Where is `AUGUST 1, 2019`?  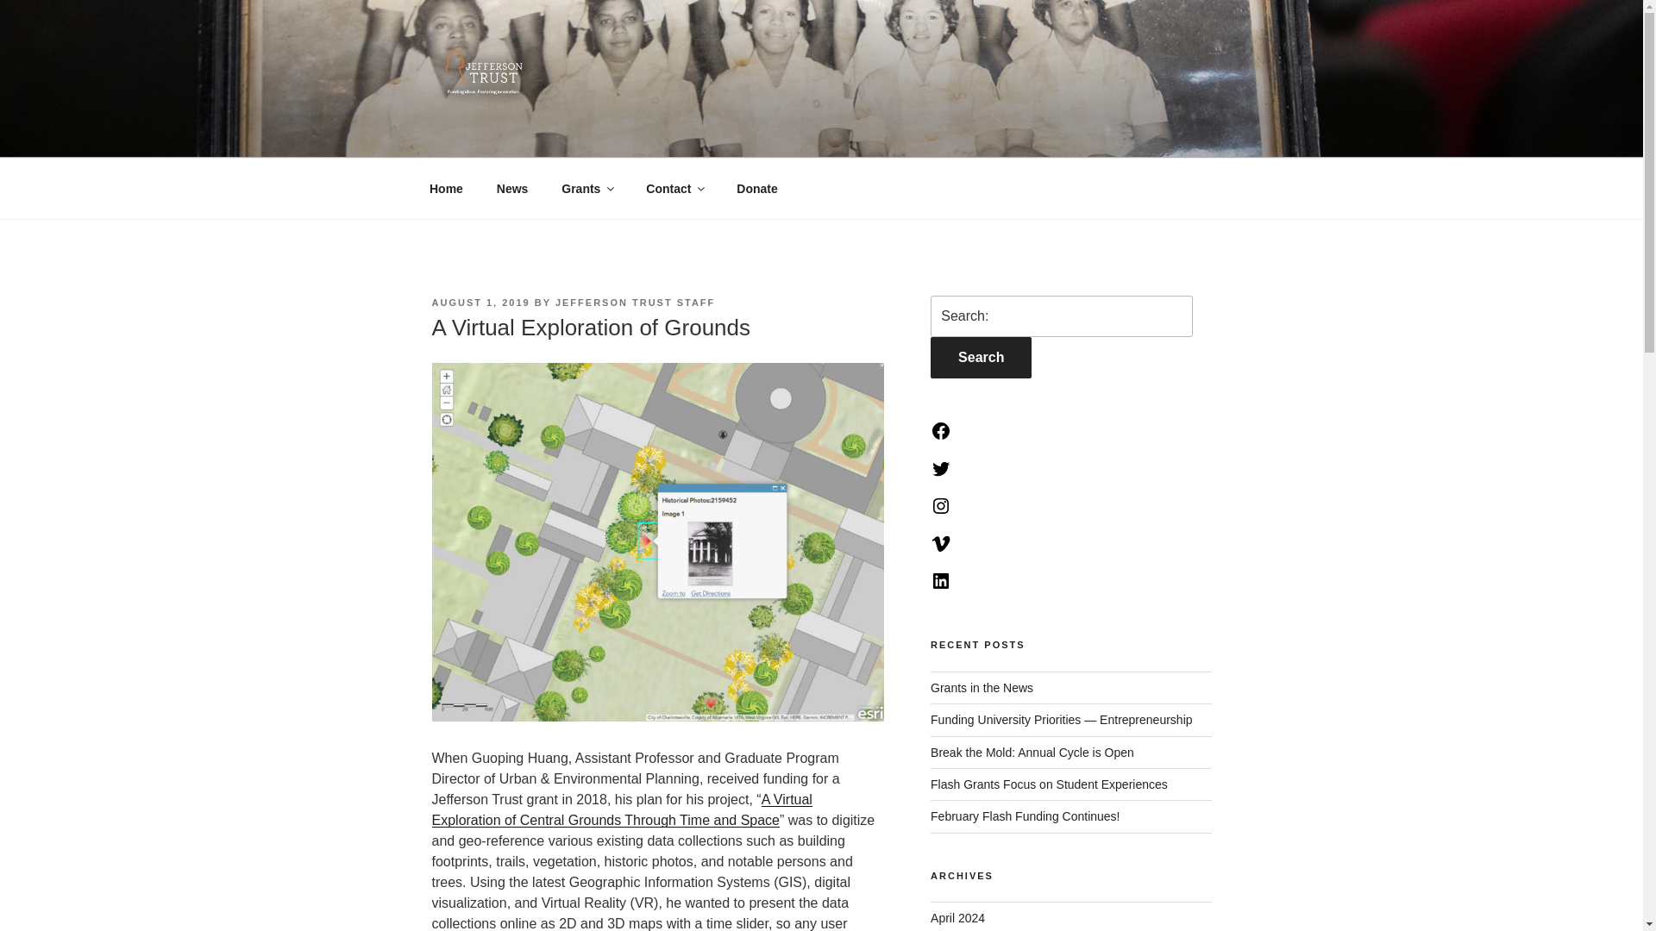
AUGUST 1, 2019 is located at coordinates (480, 302).